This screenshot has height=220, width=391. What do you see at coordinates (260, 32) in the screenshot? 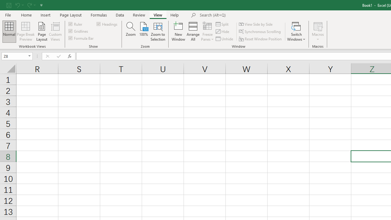
I see `Synchronous Scrolling` at bounding box center [260, 32].